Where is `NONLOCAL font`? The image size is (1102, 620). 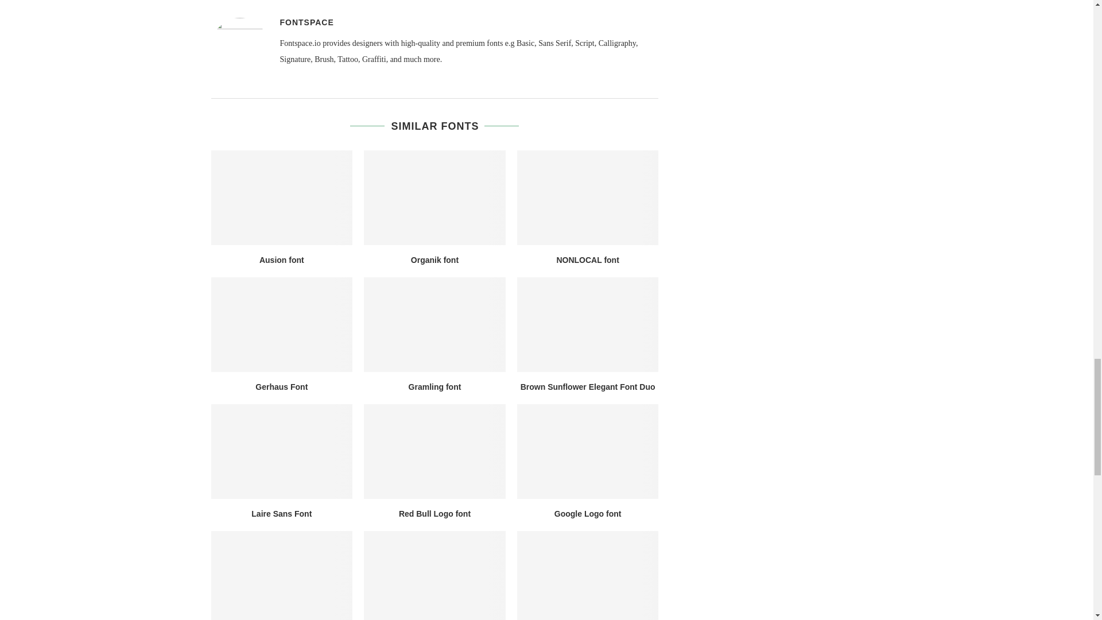 NONLOCAL font is located at coordinates (588, 197).